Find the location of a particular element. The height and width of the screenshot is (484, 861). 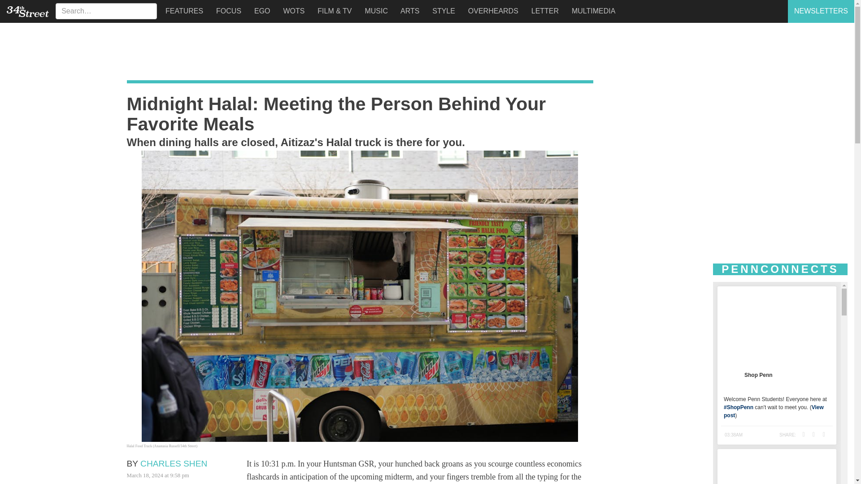

  STYLE is located at coordinates (441, 11).